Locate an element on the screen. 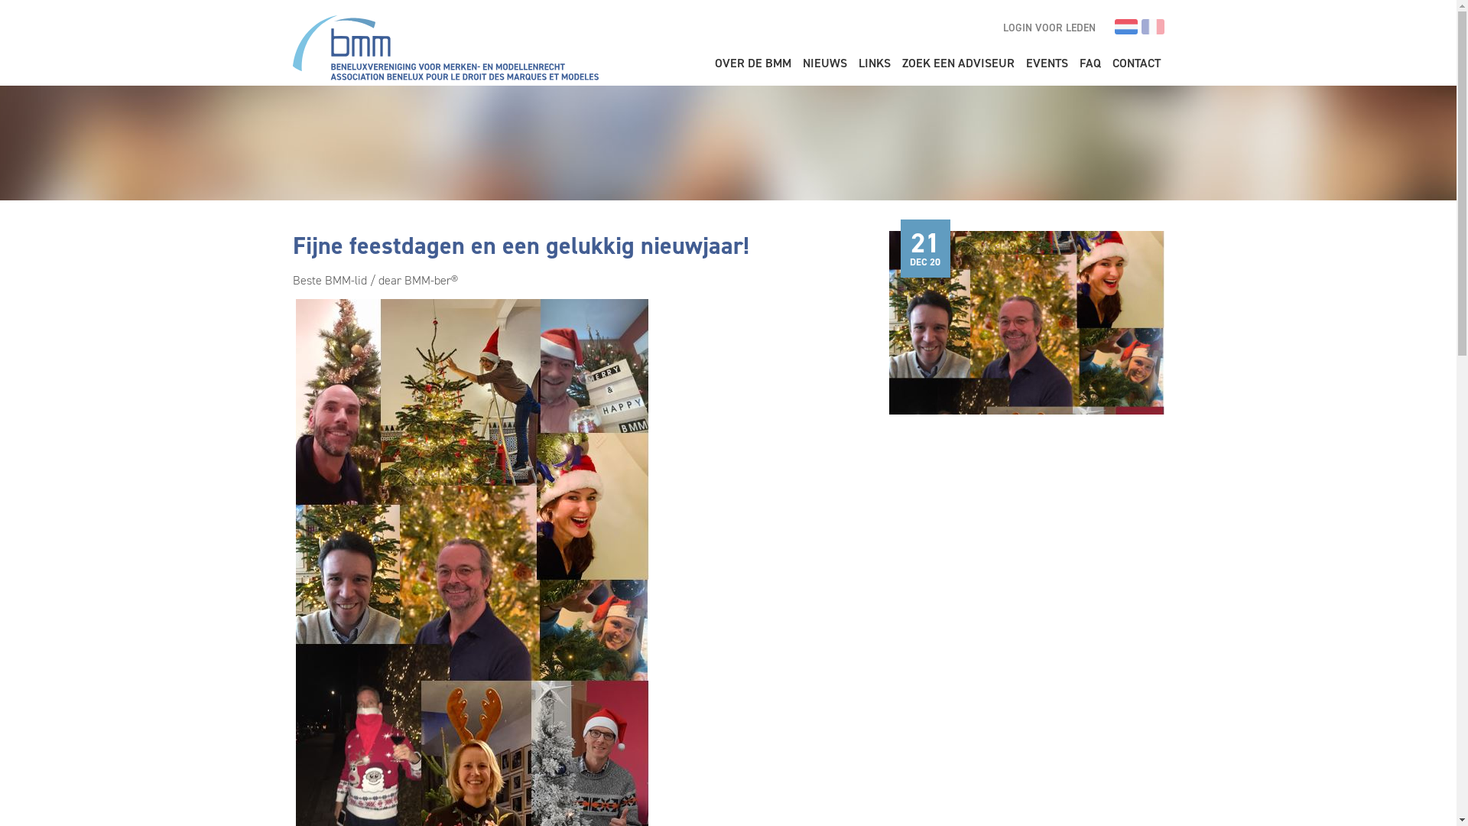 This screenshot has height=826, width=1468. Beneluxvereniging voor Merken- en Modellenrecht is located at coordinates (445, 46).